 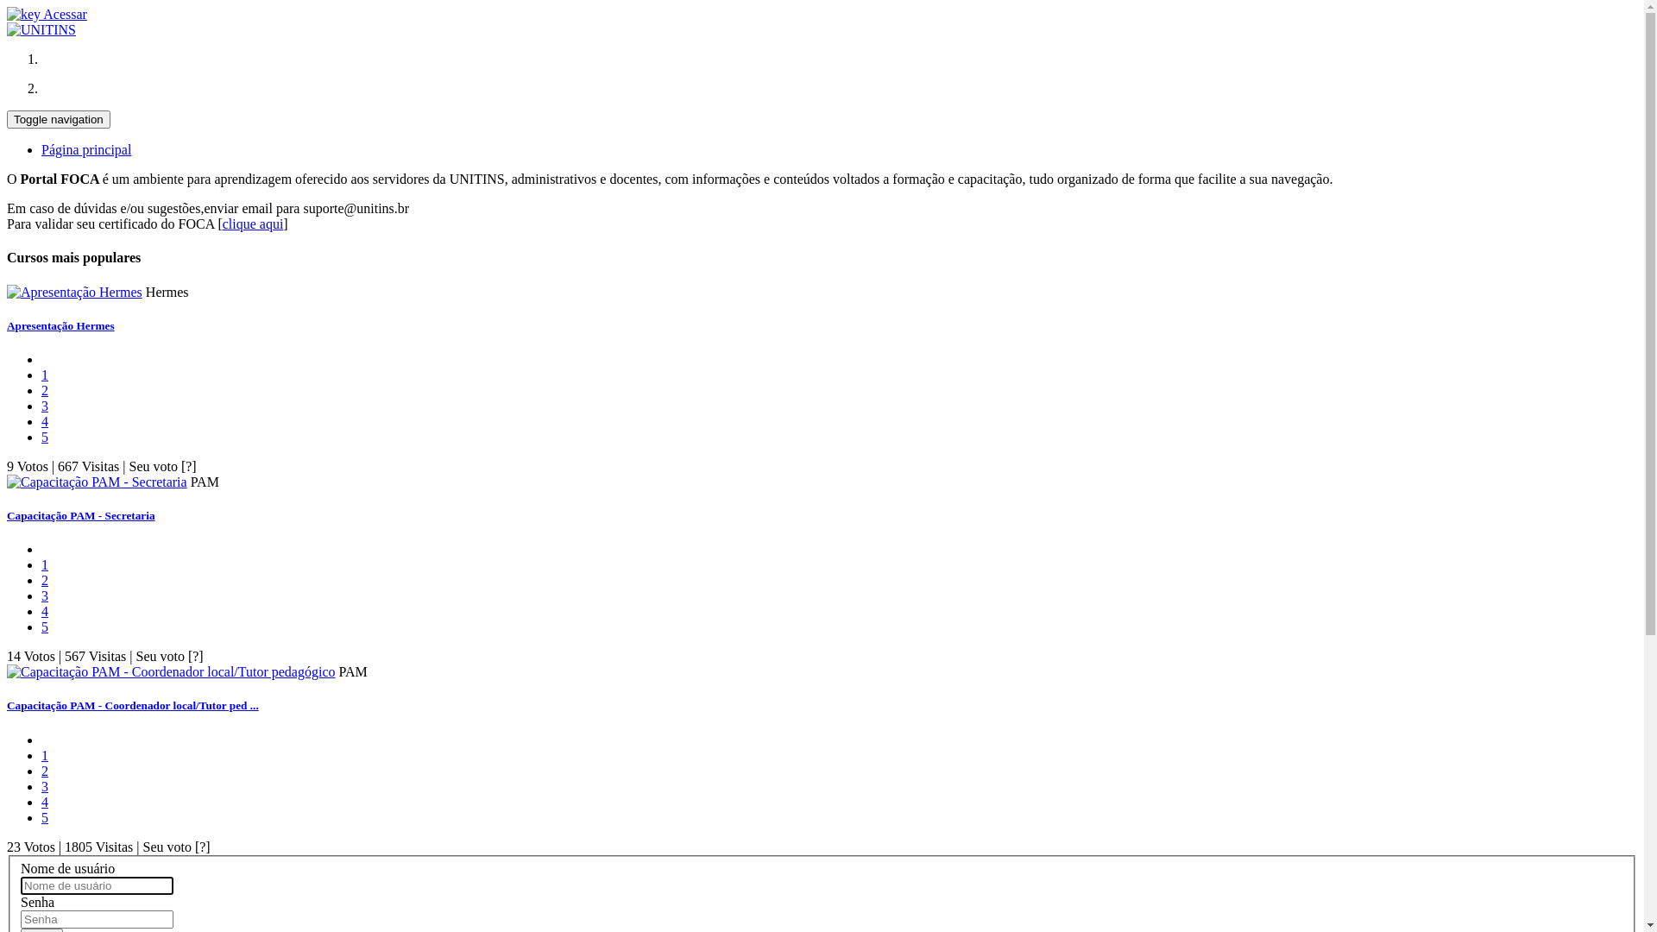 What do you see at coordinates (45, 390) in the screenshot?
I see `2` at bounding box center [45, 390].